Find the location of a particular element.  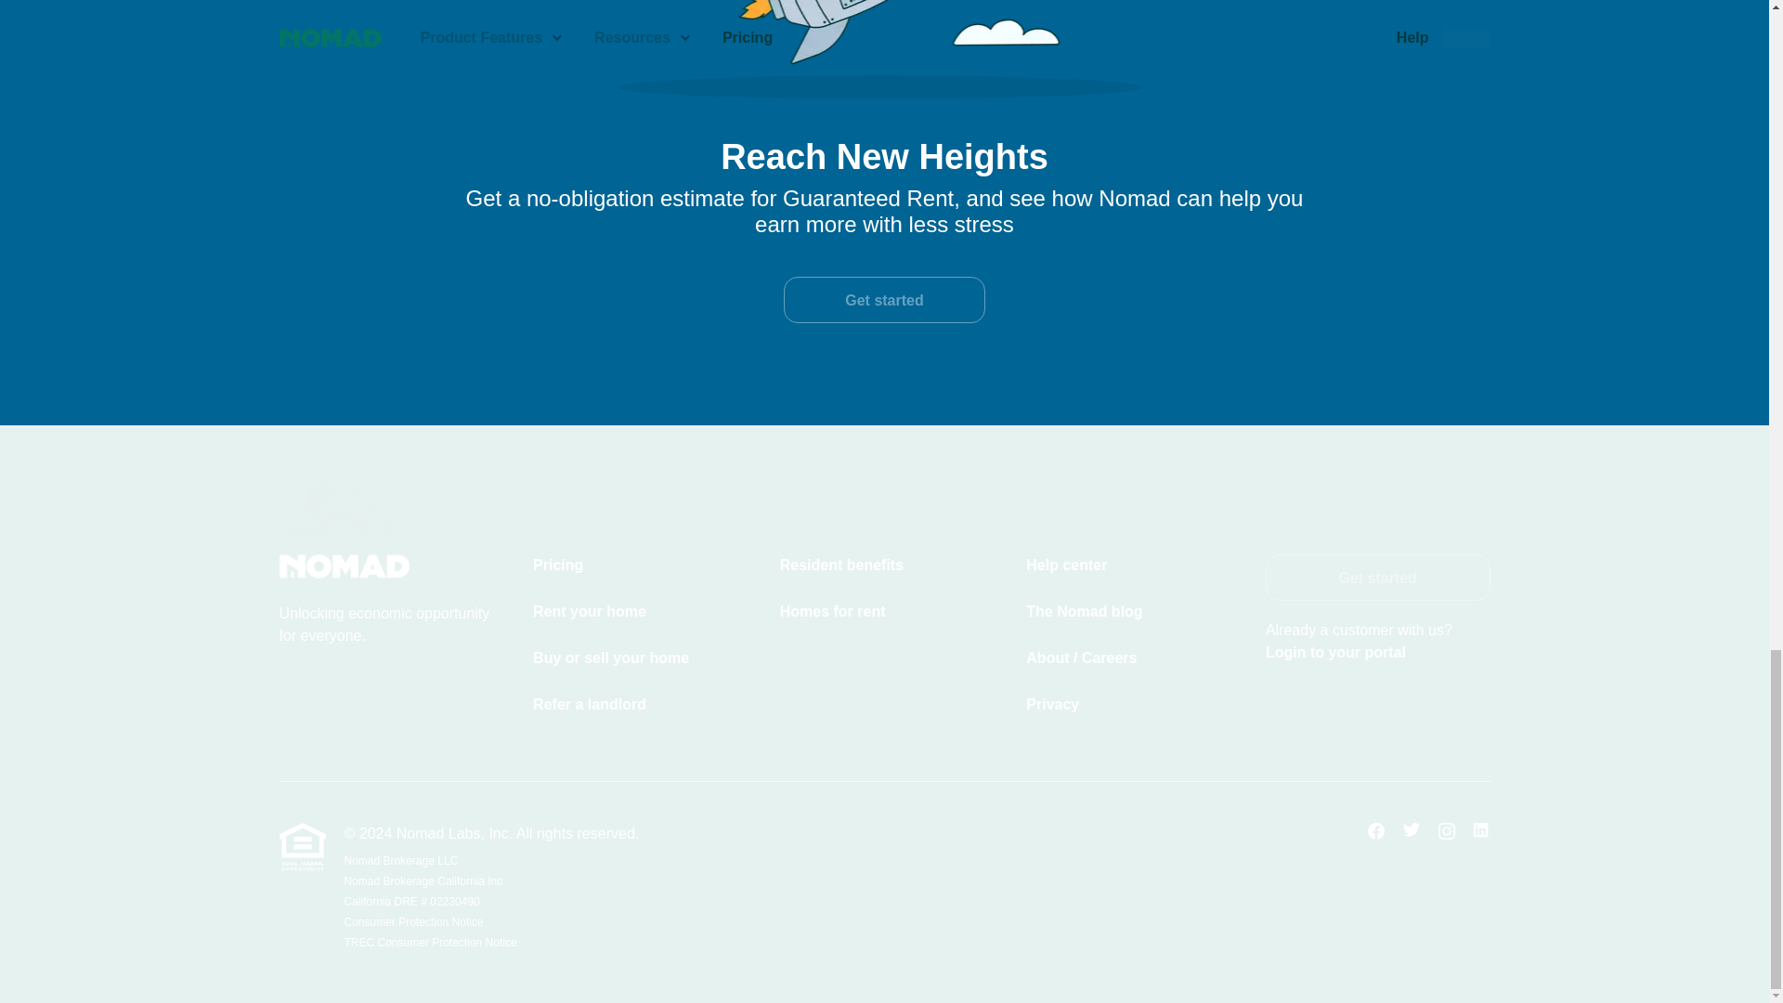

Help center is located at coordinates (1130, 566).